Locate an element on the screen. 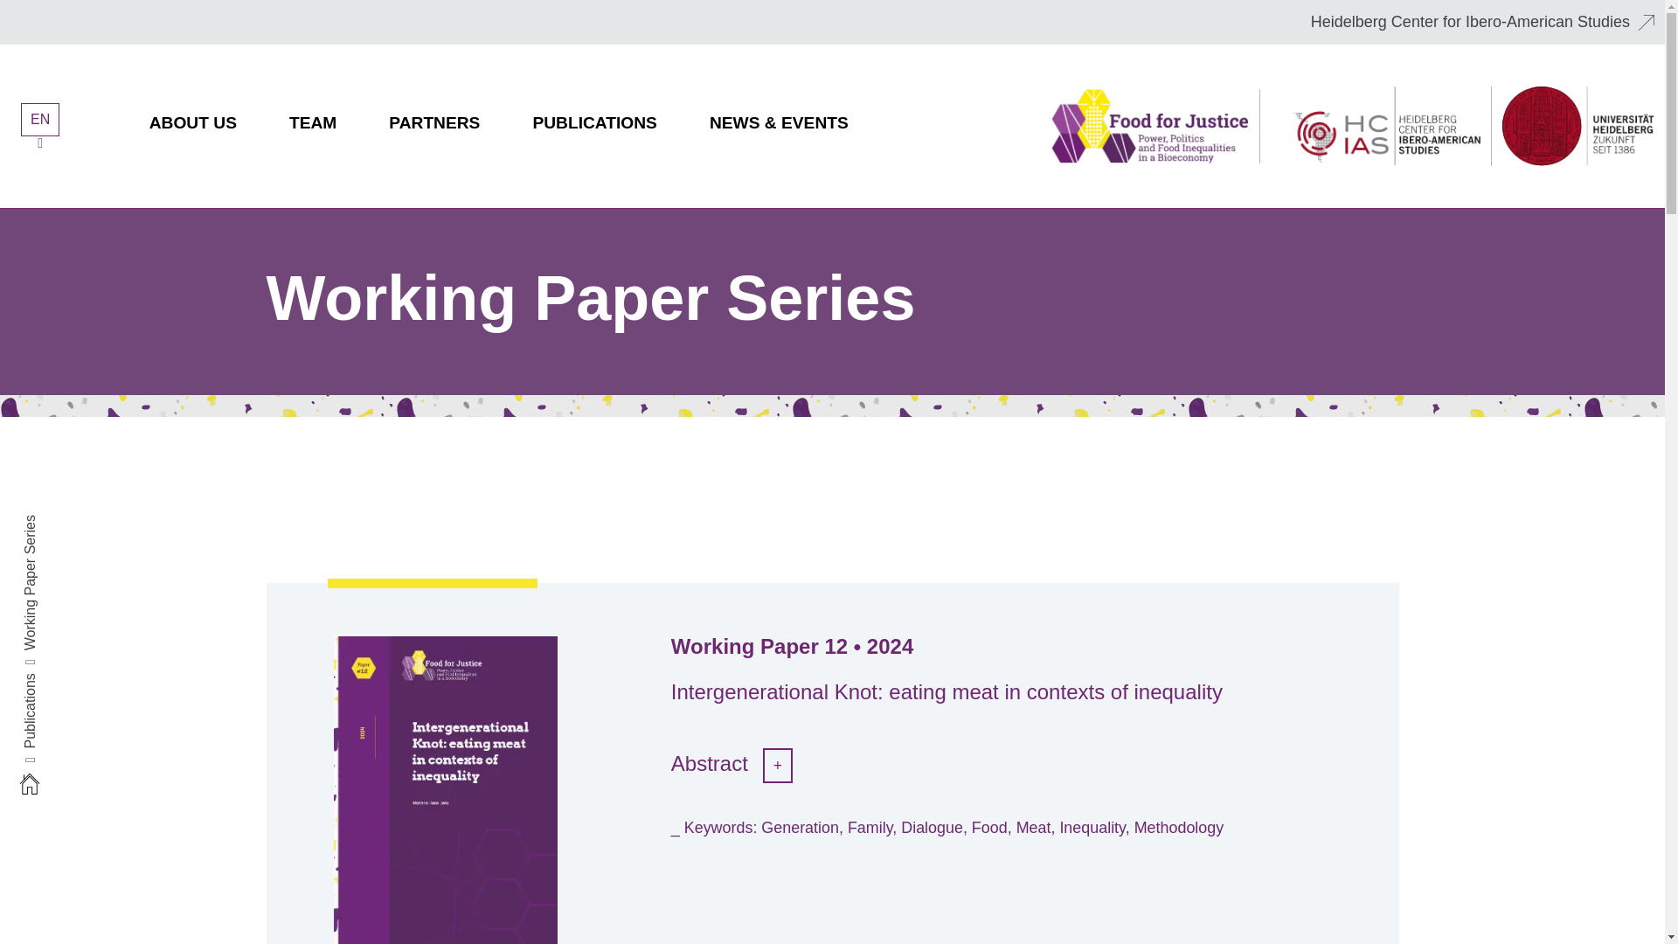 The width and height of the screenshot is (1678, 944). Abstract is located at coordinates (732, 762).